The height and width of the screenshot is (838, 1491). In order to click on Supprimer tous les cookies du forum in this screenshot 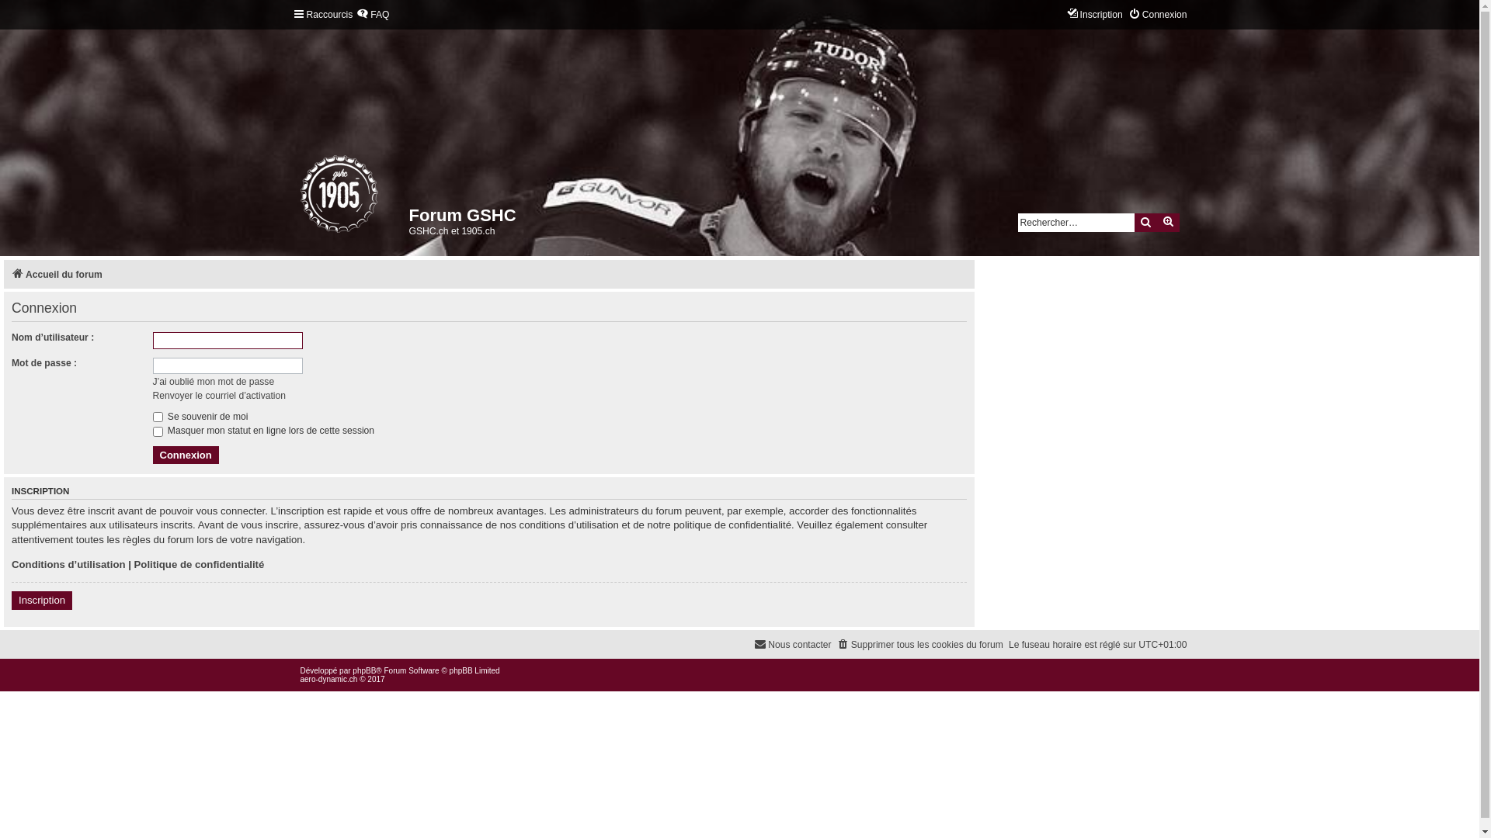, I will do `click(920, 646)`.